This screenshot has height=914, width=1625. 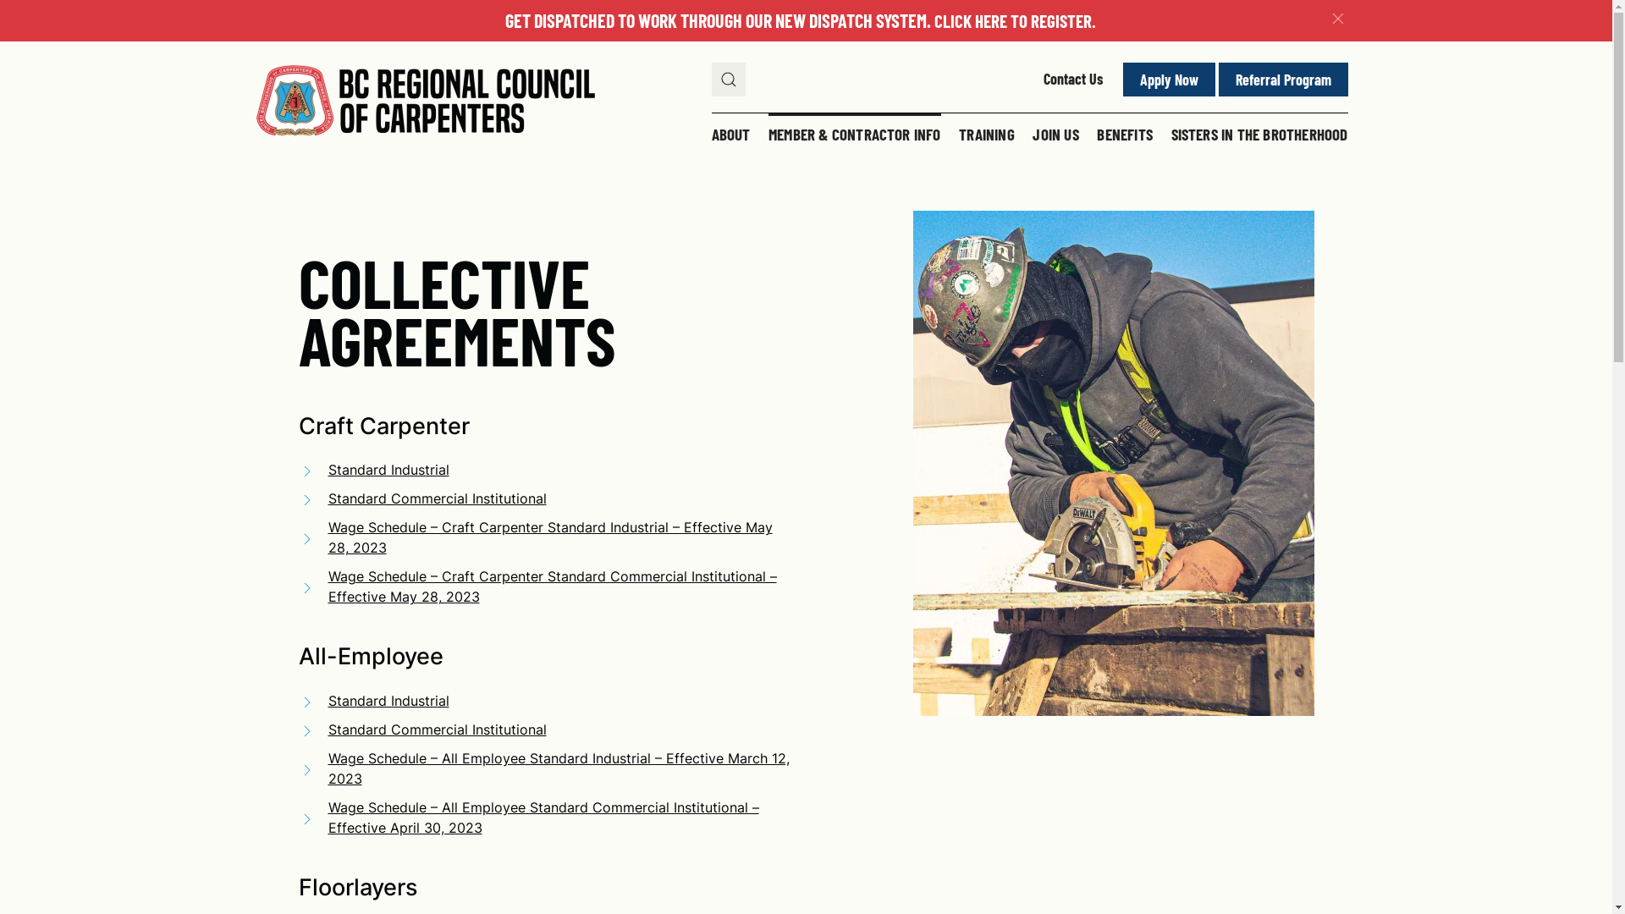 What do you see at coordinates (543, 470) in the screenshot?
I see `Standard Industrial` at bounding box center [543, 470].